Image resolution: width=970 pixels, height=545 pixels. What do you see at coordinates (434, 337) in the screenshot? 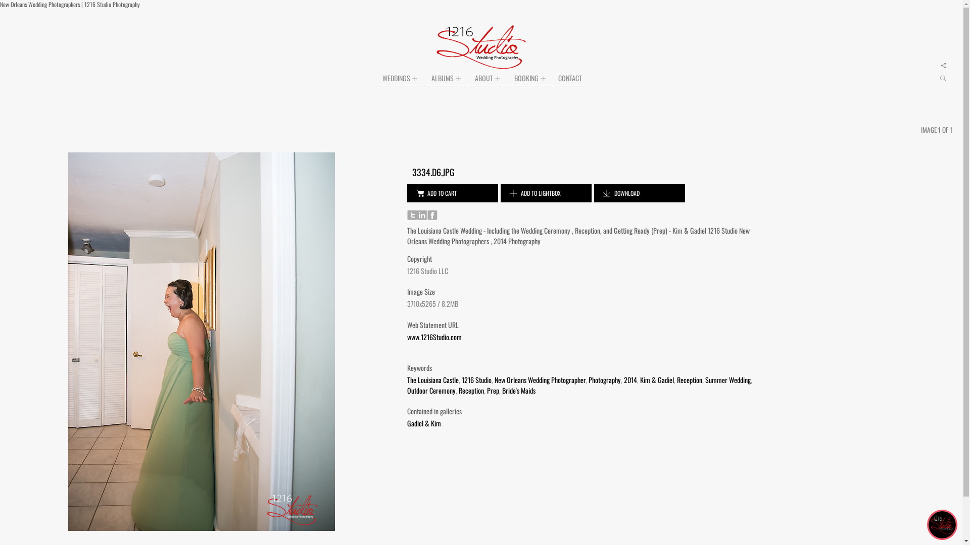
I see `www.1216Studio.com` at bounding box center [434, 337].